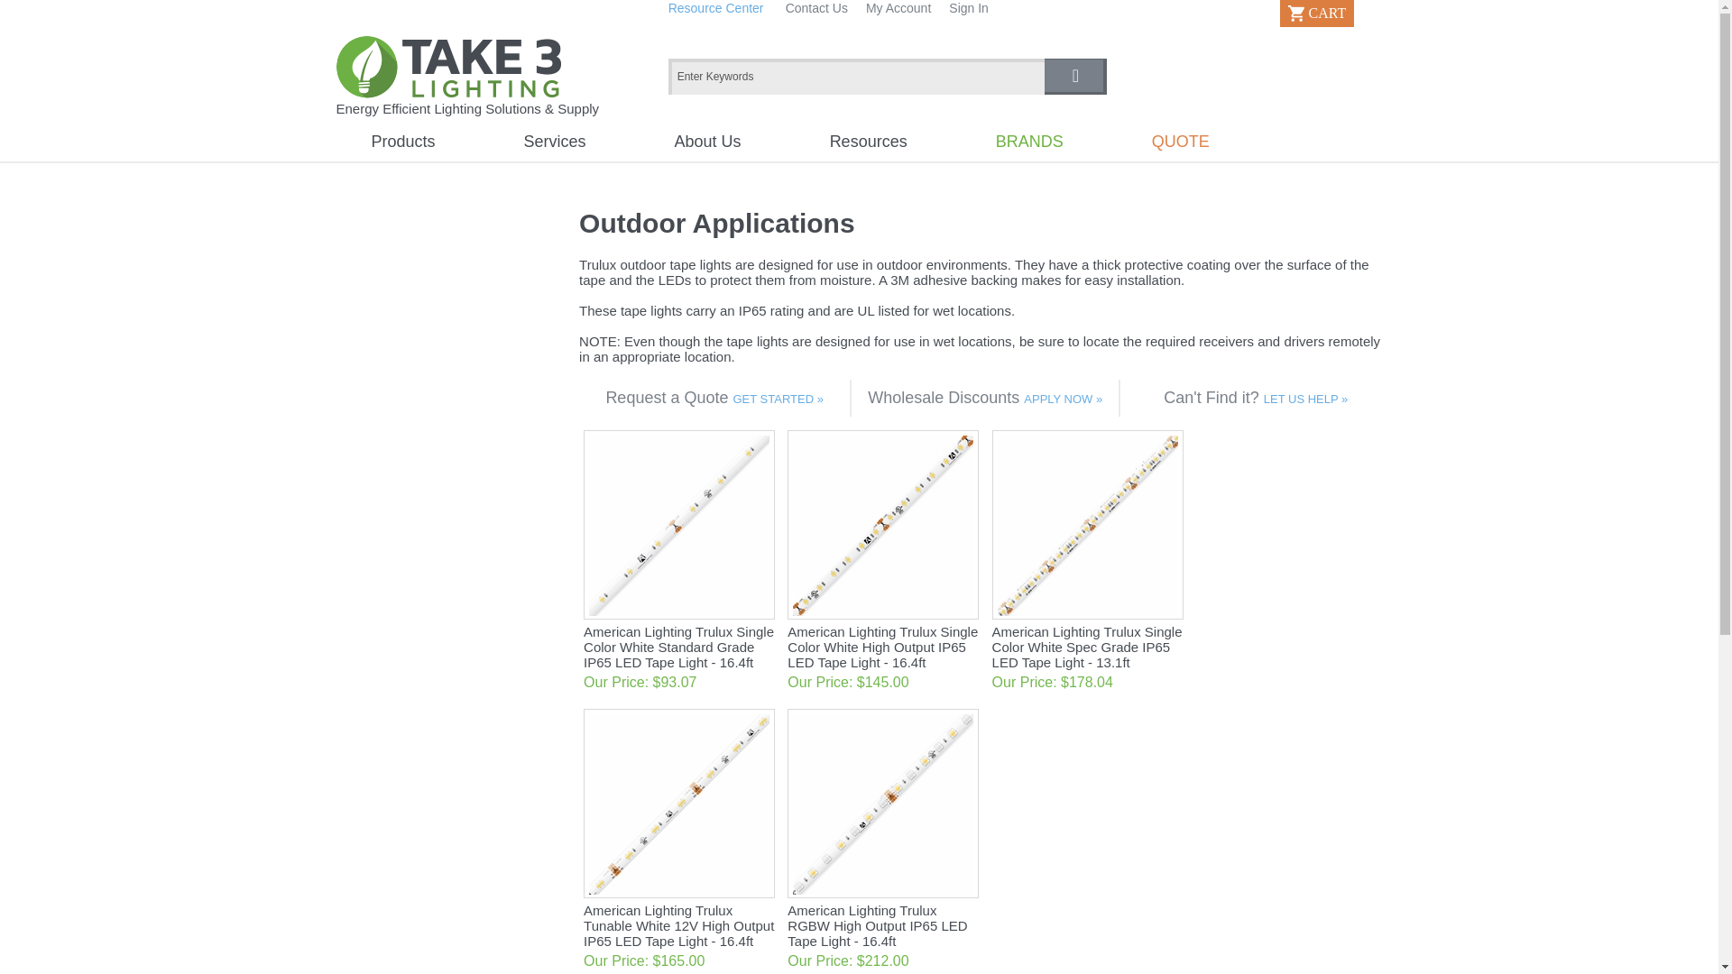 The image size is (1732, 974). What do you see at coordinates (969, 8) in the screenshot?
I see `Sign In` at bounding box center [969, 8].